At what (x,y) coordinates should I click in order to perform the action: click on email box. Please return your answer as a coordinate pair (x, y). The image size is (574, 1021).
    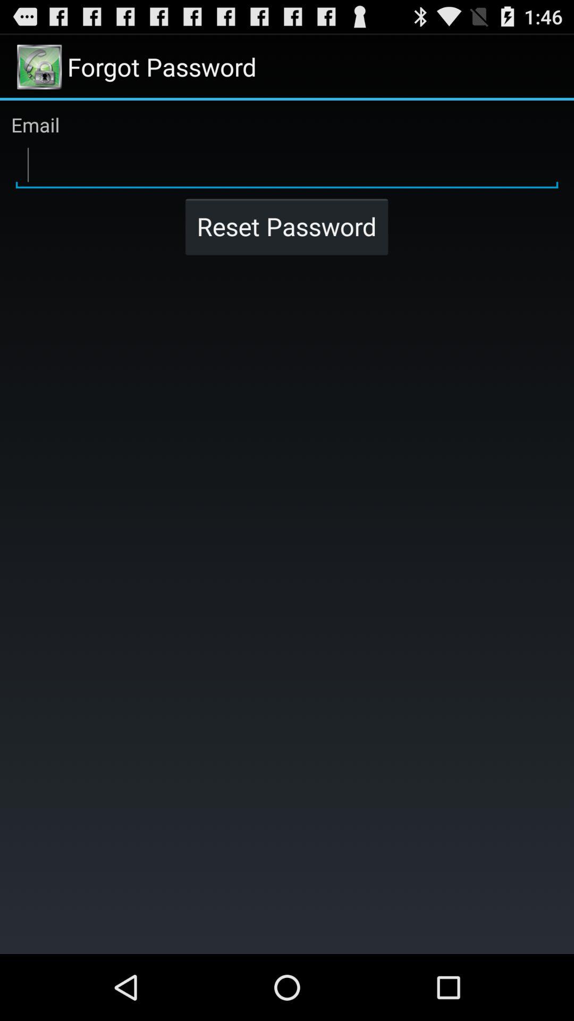
    Looking at the image, I should click on (287, 165).